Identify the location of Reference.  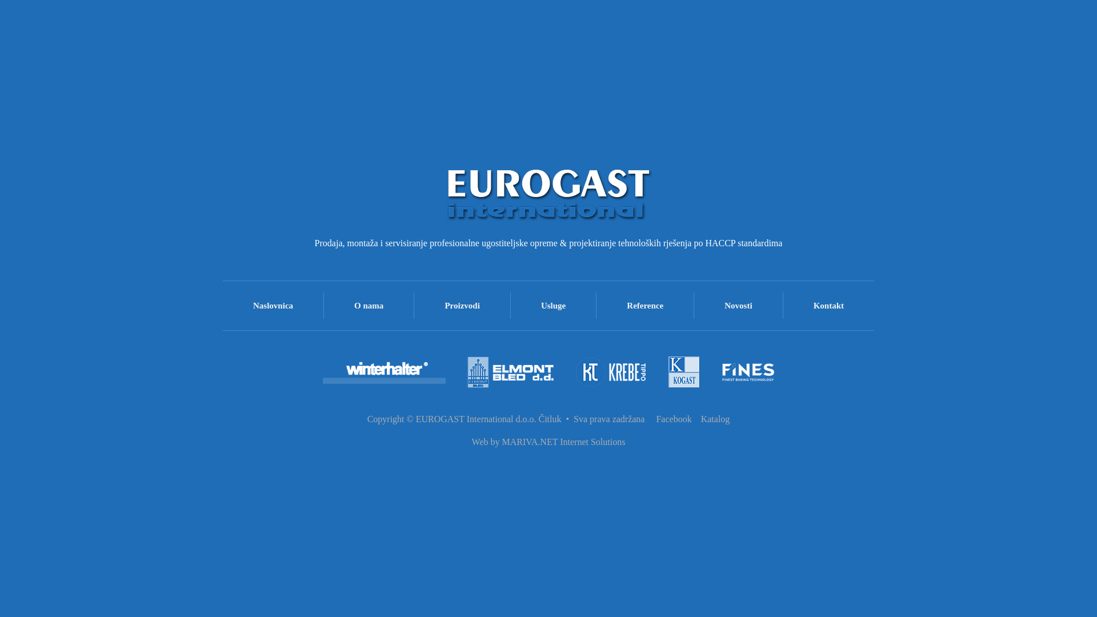
(645, 306).